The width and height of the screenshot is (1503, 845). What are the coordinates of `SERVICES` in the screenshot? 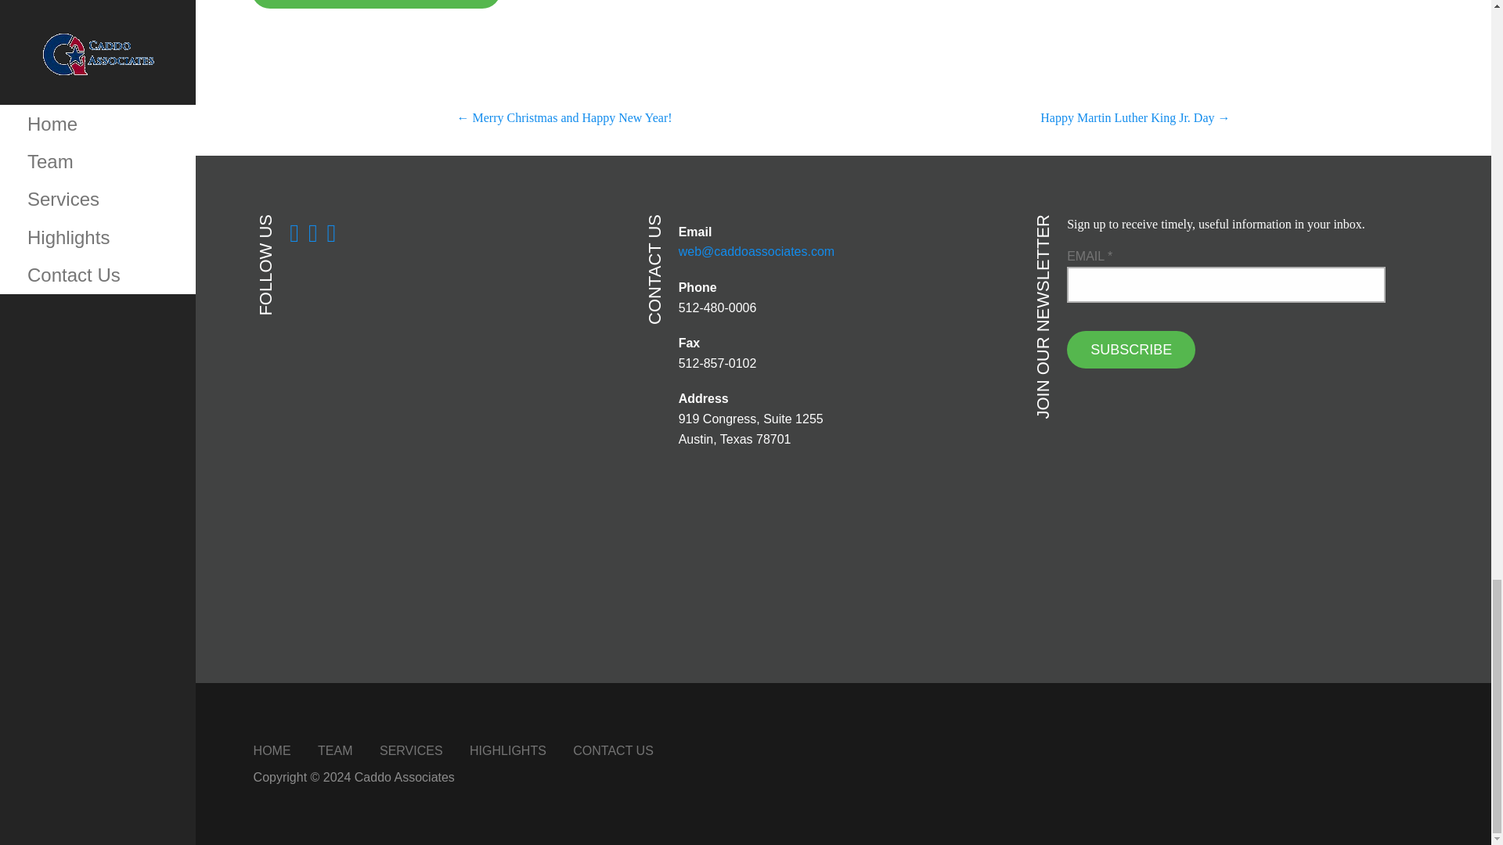 It's located at (412, 750).